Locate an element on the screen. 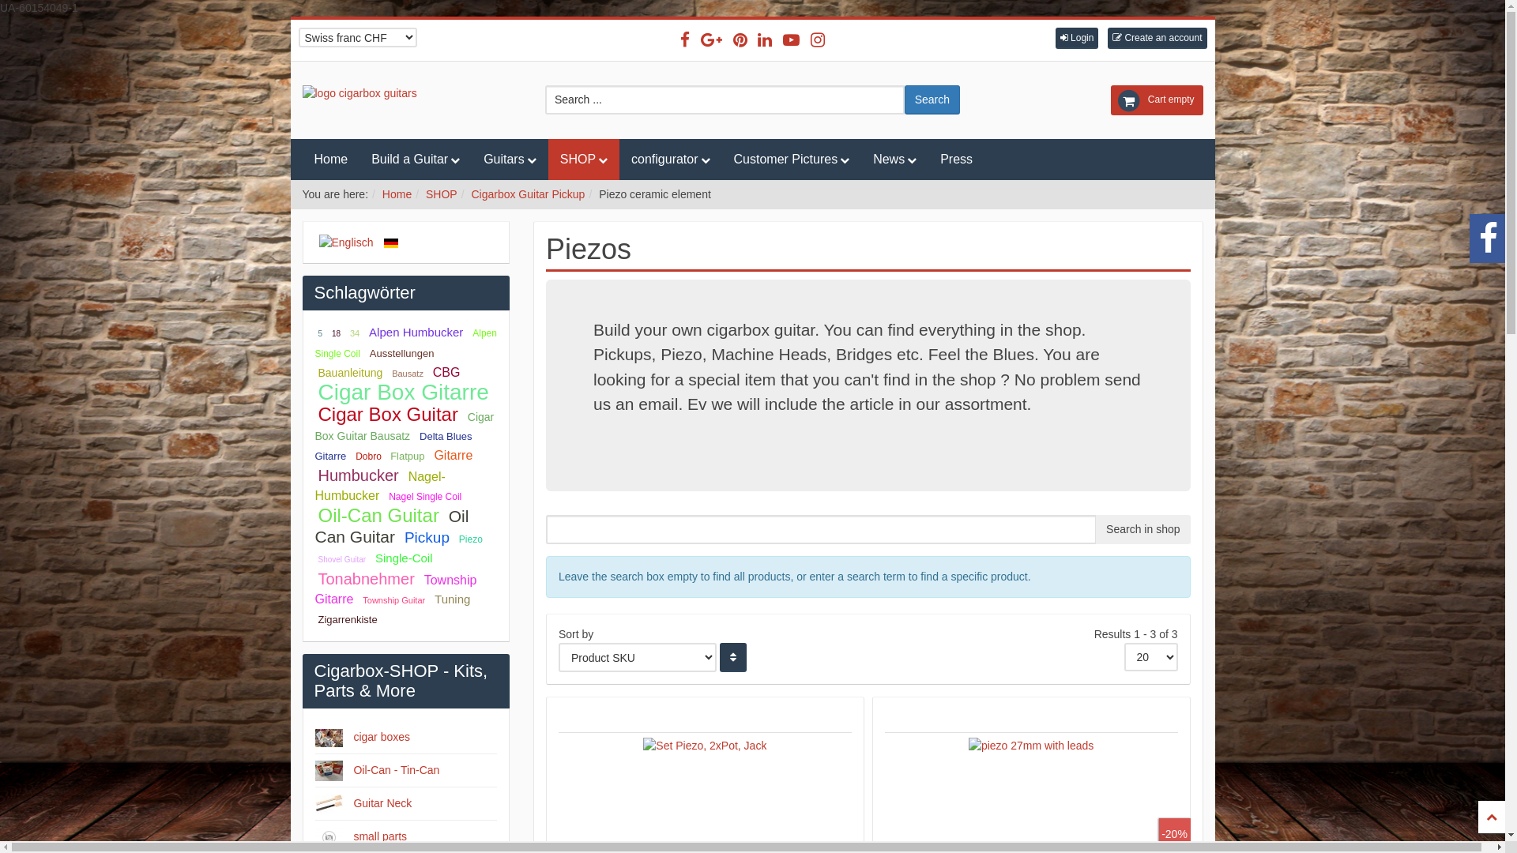 Image resolution: width=1517 pixels, height=853 pixels. Ausstellungen is located at coordinates (402, 354).